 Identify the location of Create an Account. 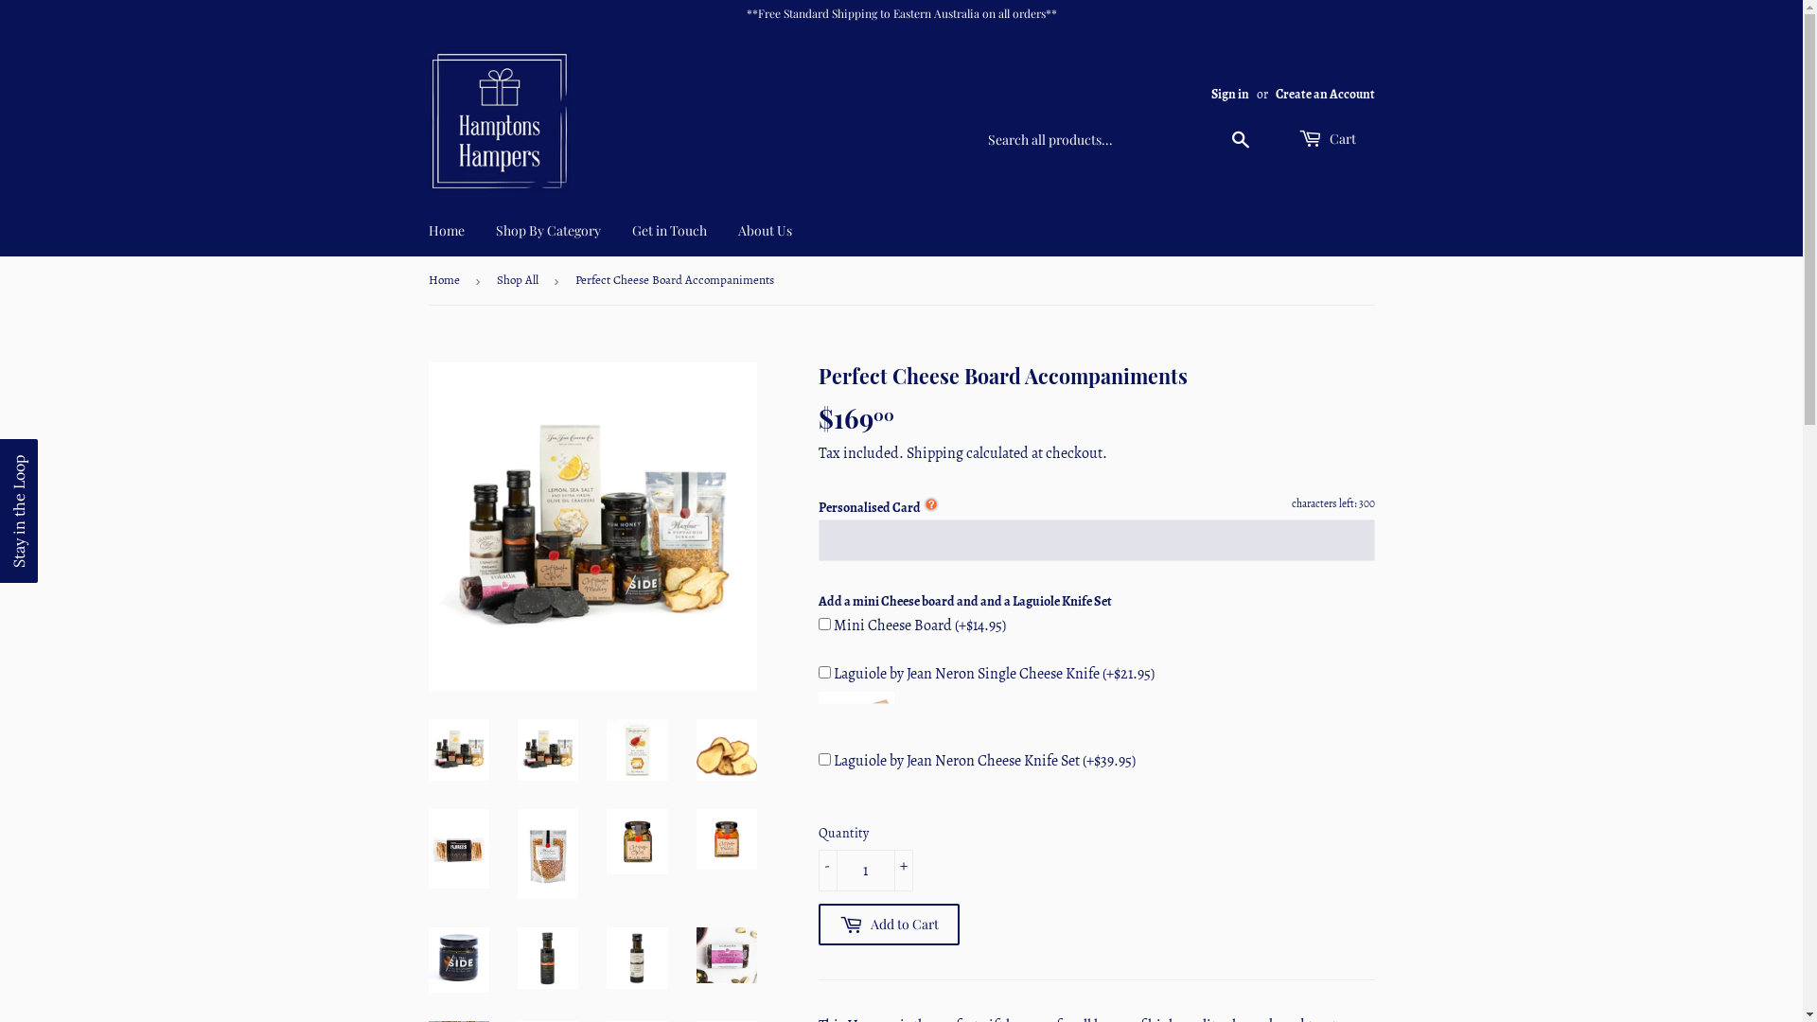
(1325, 68).